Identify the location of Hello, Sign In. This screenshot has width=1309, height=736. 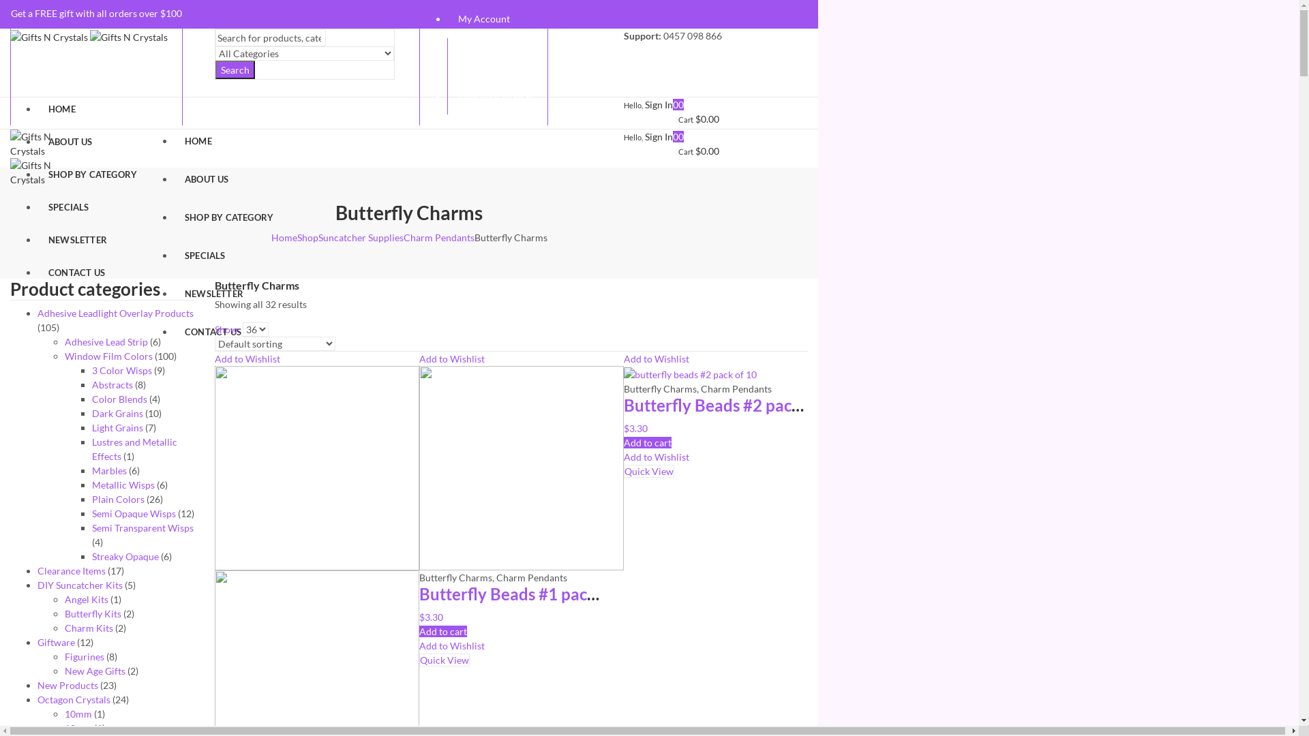
(648, 105).